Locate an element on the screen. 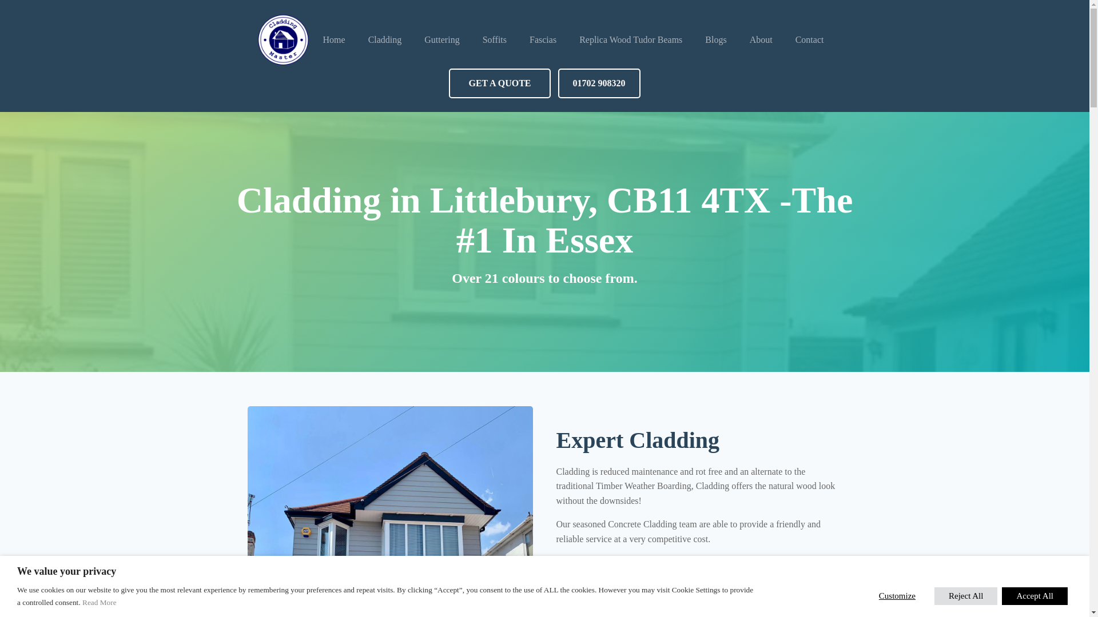  Cladding is located at coordinates (385, 40).